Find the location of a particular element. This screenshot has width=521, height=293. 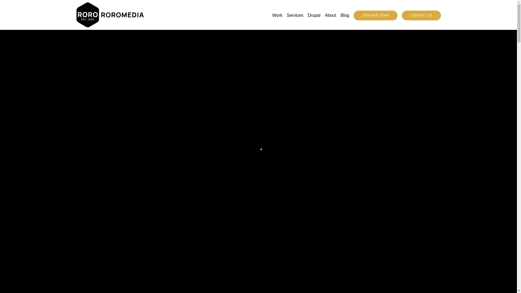

Work is located at coordinates (277, 15).